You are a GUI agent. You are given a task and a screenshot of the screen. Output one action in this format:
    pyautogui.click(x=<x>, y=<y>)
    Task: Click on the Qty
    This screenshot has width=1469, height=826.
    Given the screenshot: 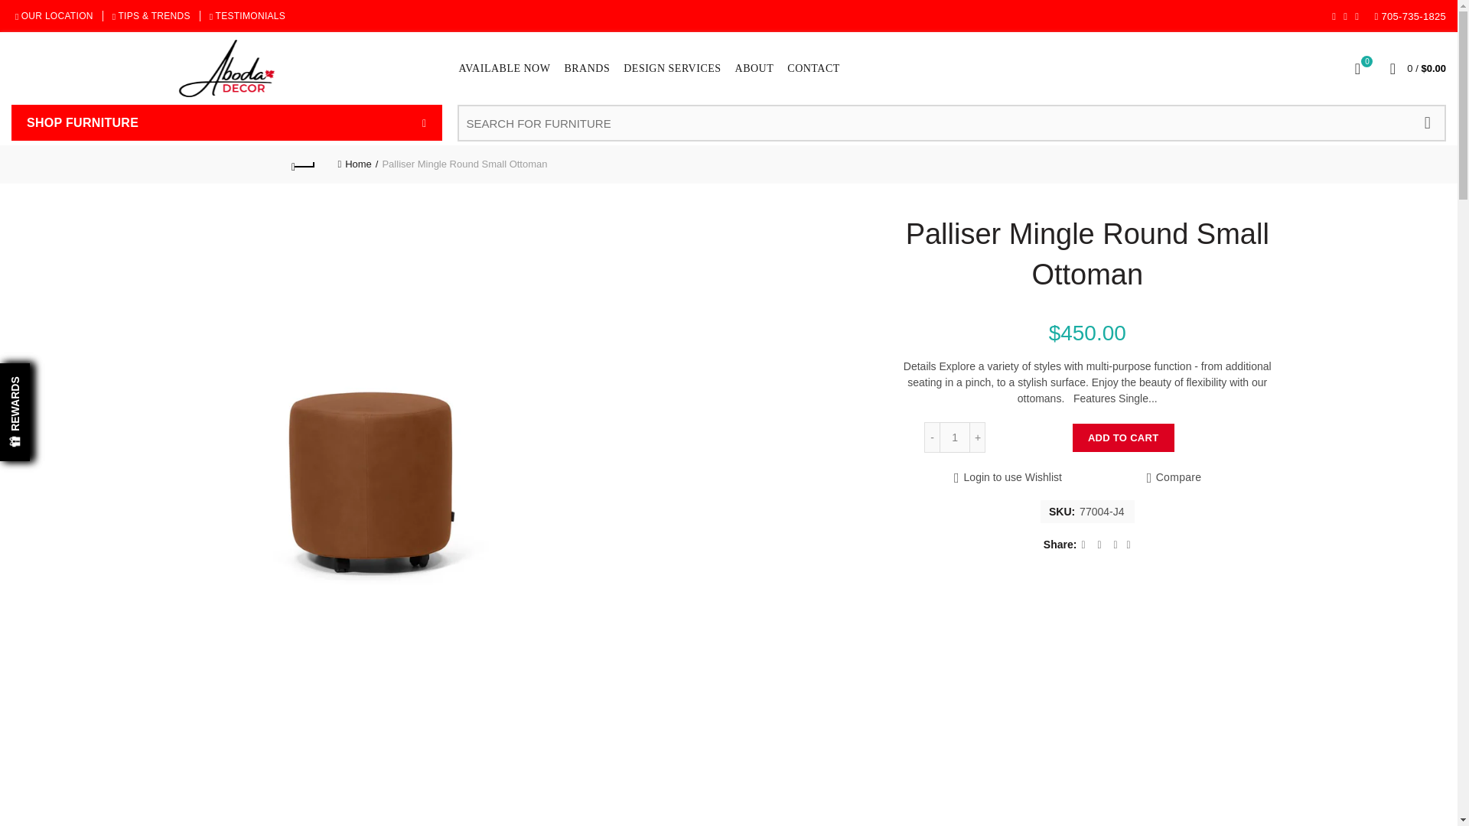 What is the action you would take?
    pyautogui.click(x=955, y=437)
    